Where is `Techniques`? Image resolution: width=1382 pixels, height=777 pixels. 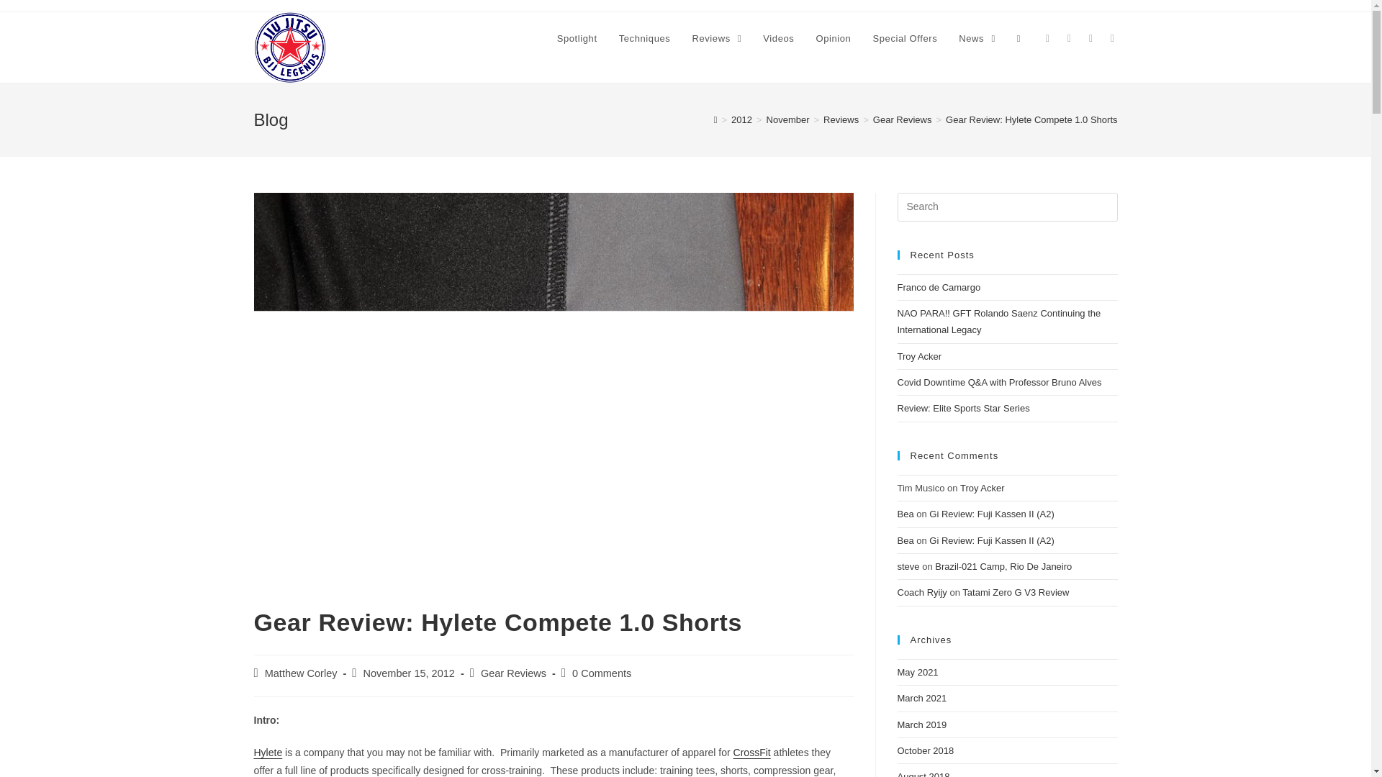 Techniques is located at coordinates (644, 39).